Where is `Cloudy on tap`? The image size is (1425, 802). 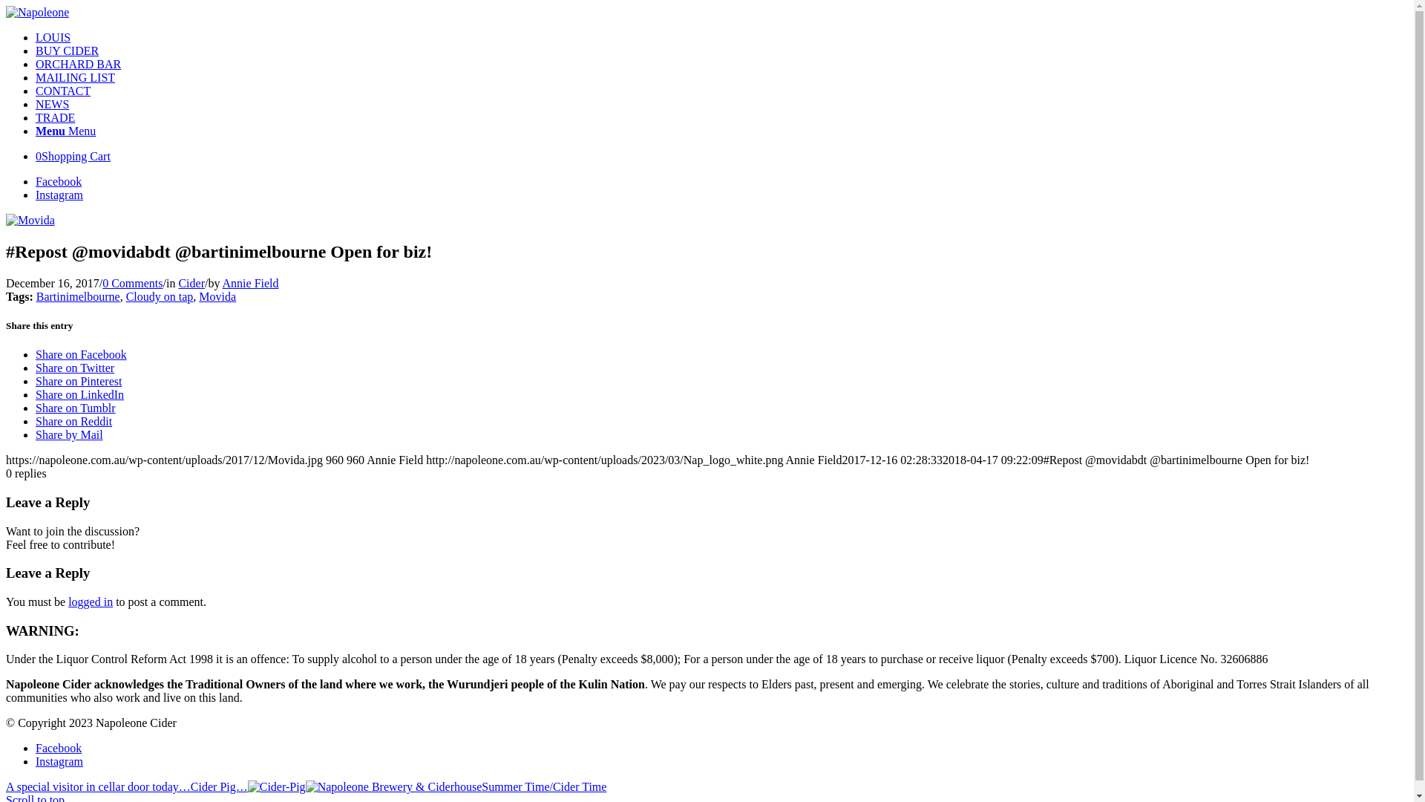
Cloudy on tap is located at coordinates (160, 297).